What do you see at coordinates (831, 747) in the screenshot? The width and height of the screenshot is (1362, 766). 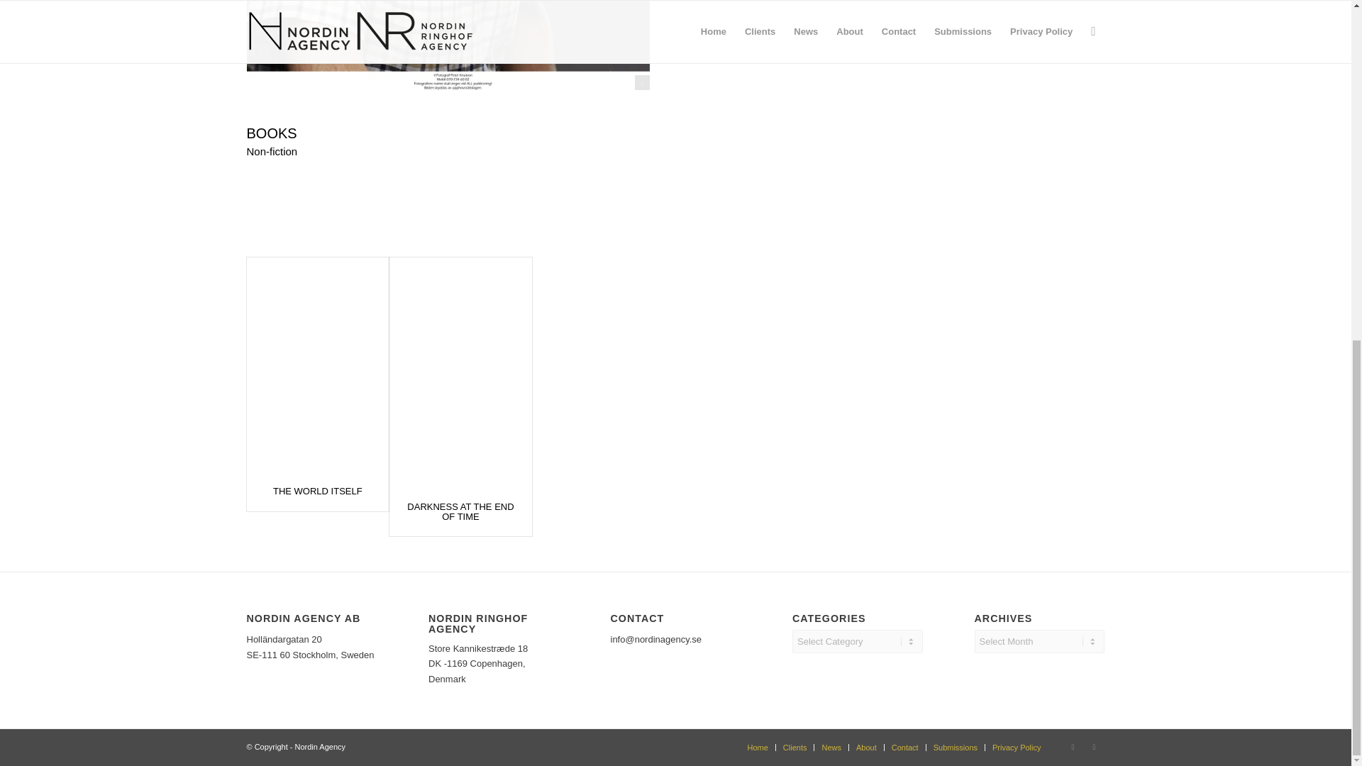 I see `News` at bounding box center [831, 747].